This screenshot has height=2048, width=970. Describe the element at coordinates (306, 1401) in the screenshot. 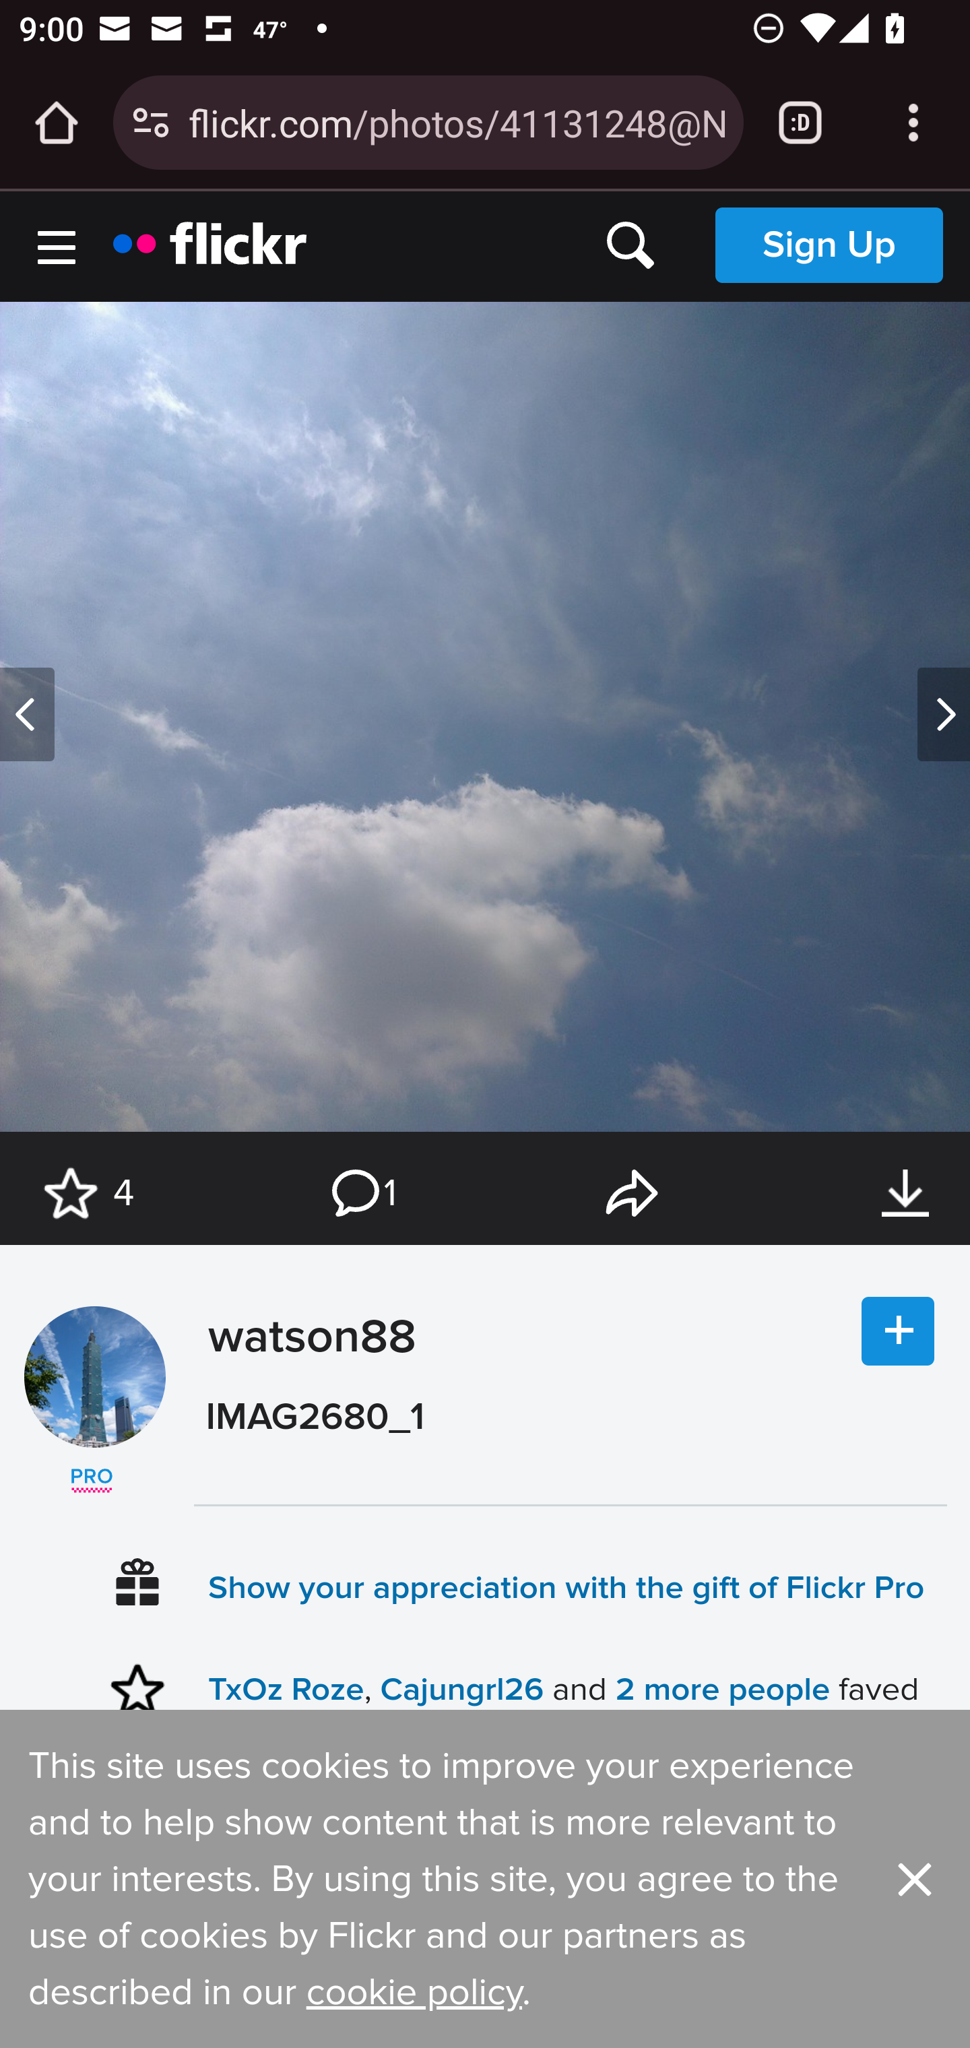

I see `watson88` at that location.